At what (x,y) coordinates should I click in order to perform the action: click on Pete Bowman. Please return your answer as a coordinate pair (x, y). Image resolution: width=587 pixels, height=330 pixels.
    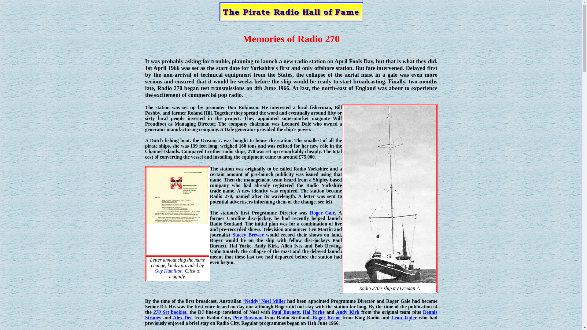
    Looking at the image, I should click on (248, 317).